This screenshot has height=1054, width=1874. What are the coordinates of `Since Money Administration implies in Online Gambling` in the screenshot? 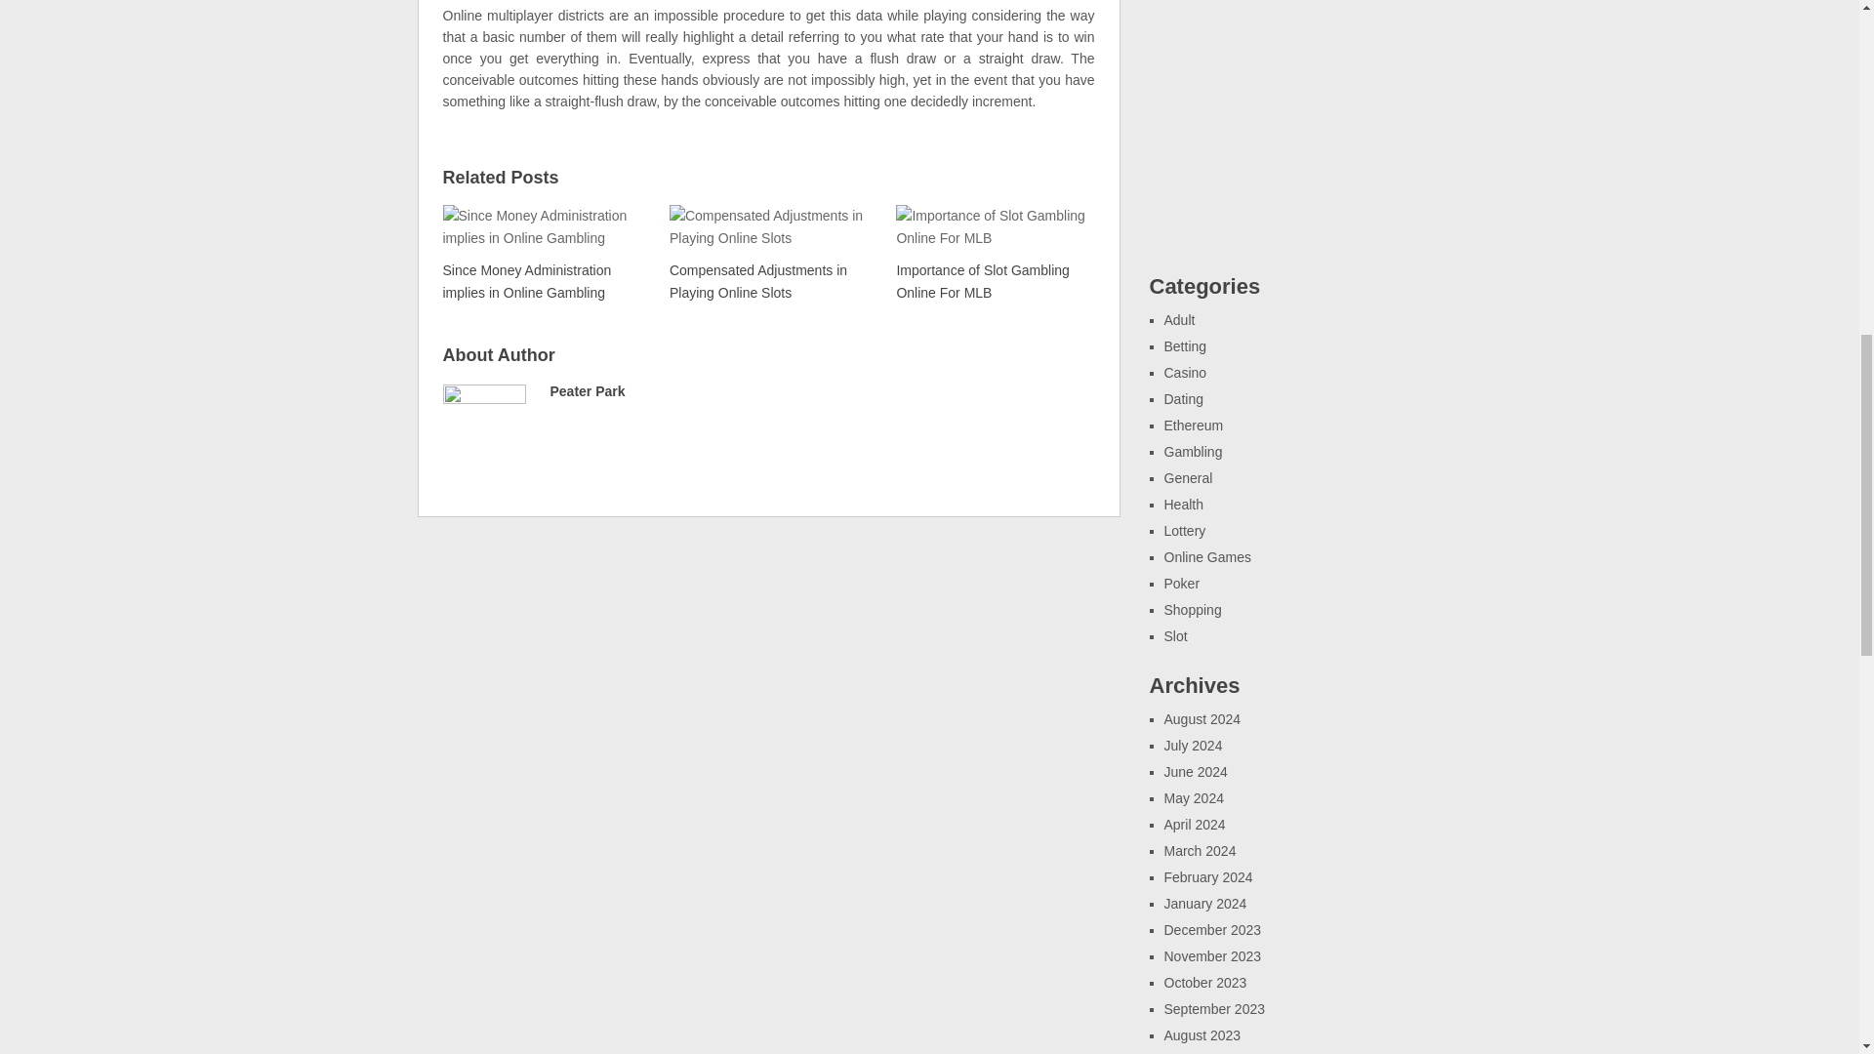 It's located at (541, 252).